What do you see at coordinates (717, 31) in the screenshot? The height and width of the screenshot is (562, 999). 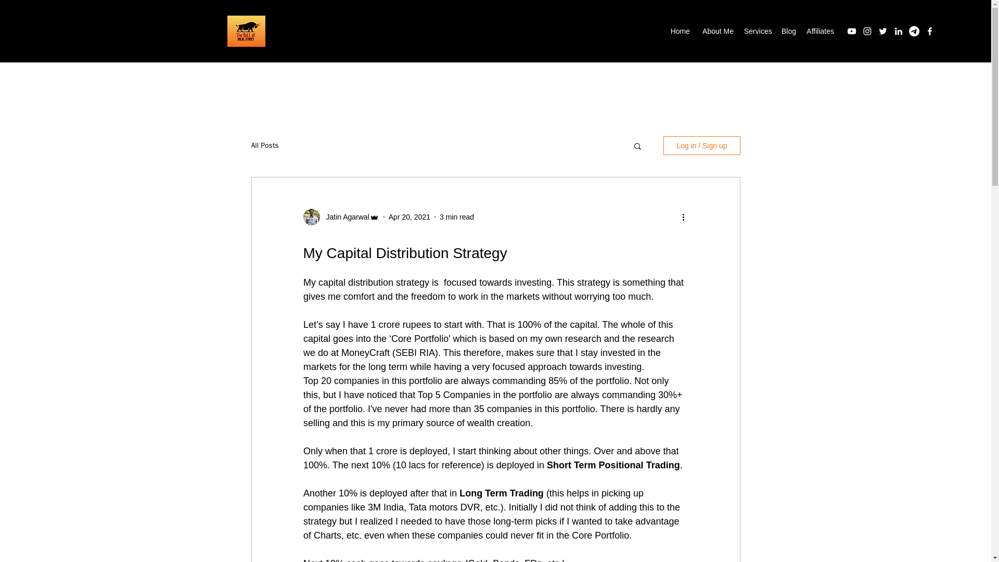 I see `About Me` at bounding box center [717, 31].